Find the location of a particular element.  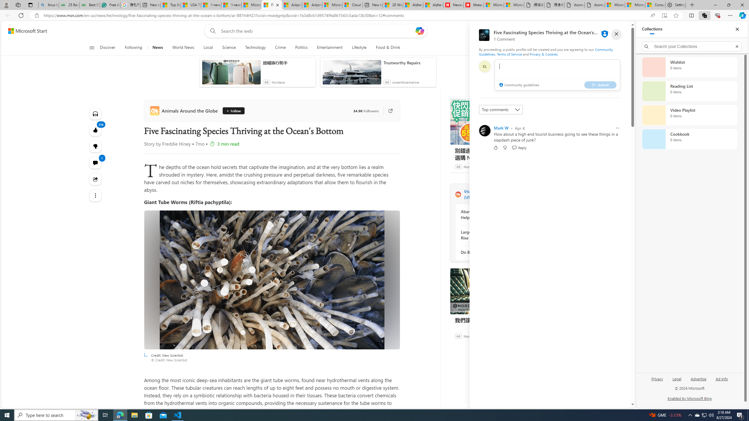

Best SSL Certificates Provider in India - GeeksforGeeks is located at coordinates (90, 5).